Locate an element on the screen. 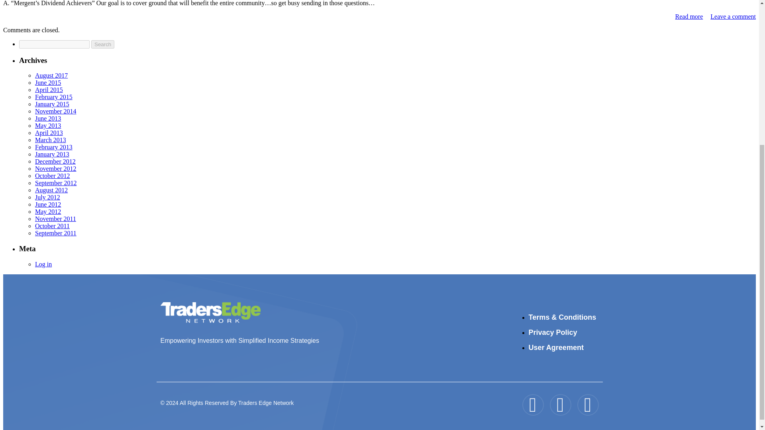 The width and height of the screenshot is (765, 430). September 2011 is located at coordinates (56, 233).